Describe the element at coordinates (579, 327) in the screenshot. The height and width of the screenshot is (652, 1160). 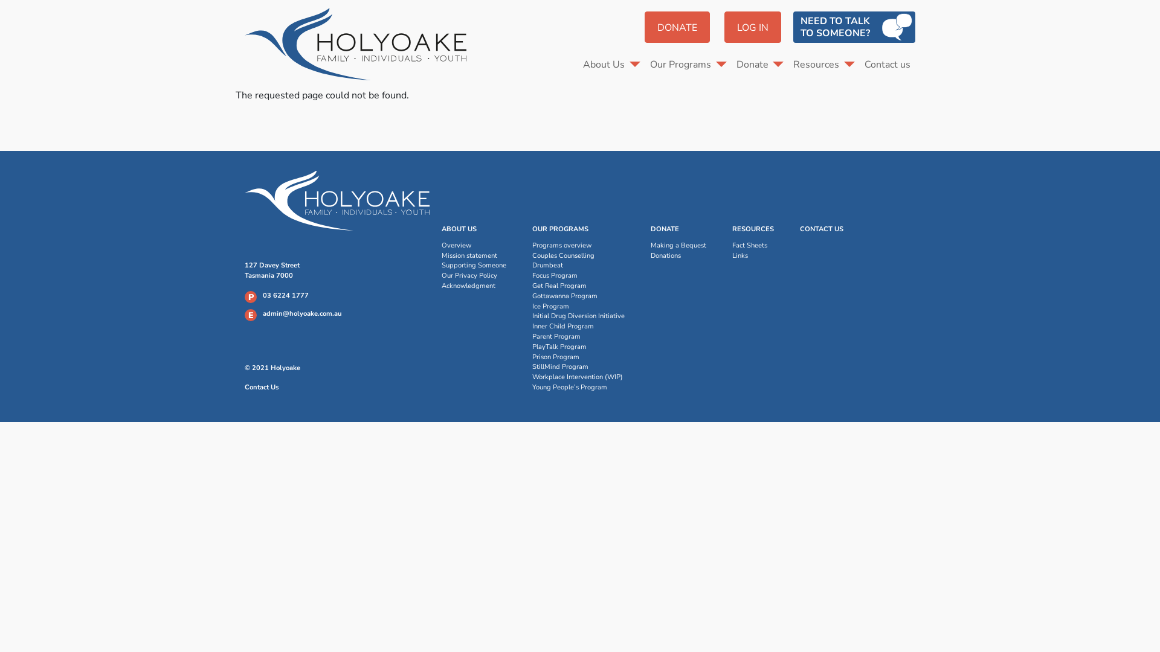
I see `Inner Child Program` at that location.